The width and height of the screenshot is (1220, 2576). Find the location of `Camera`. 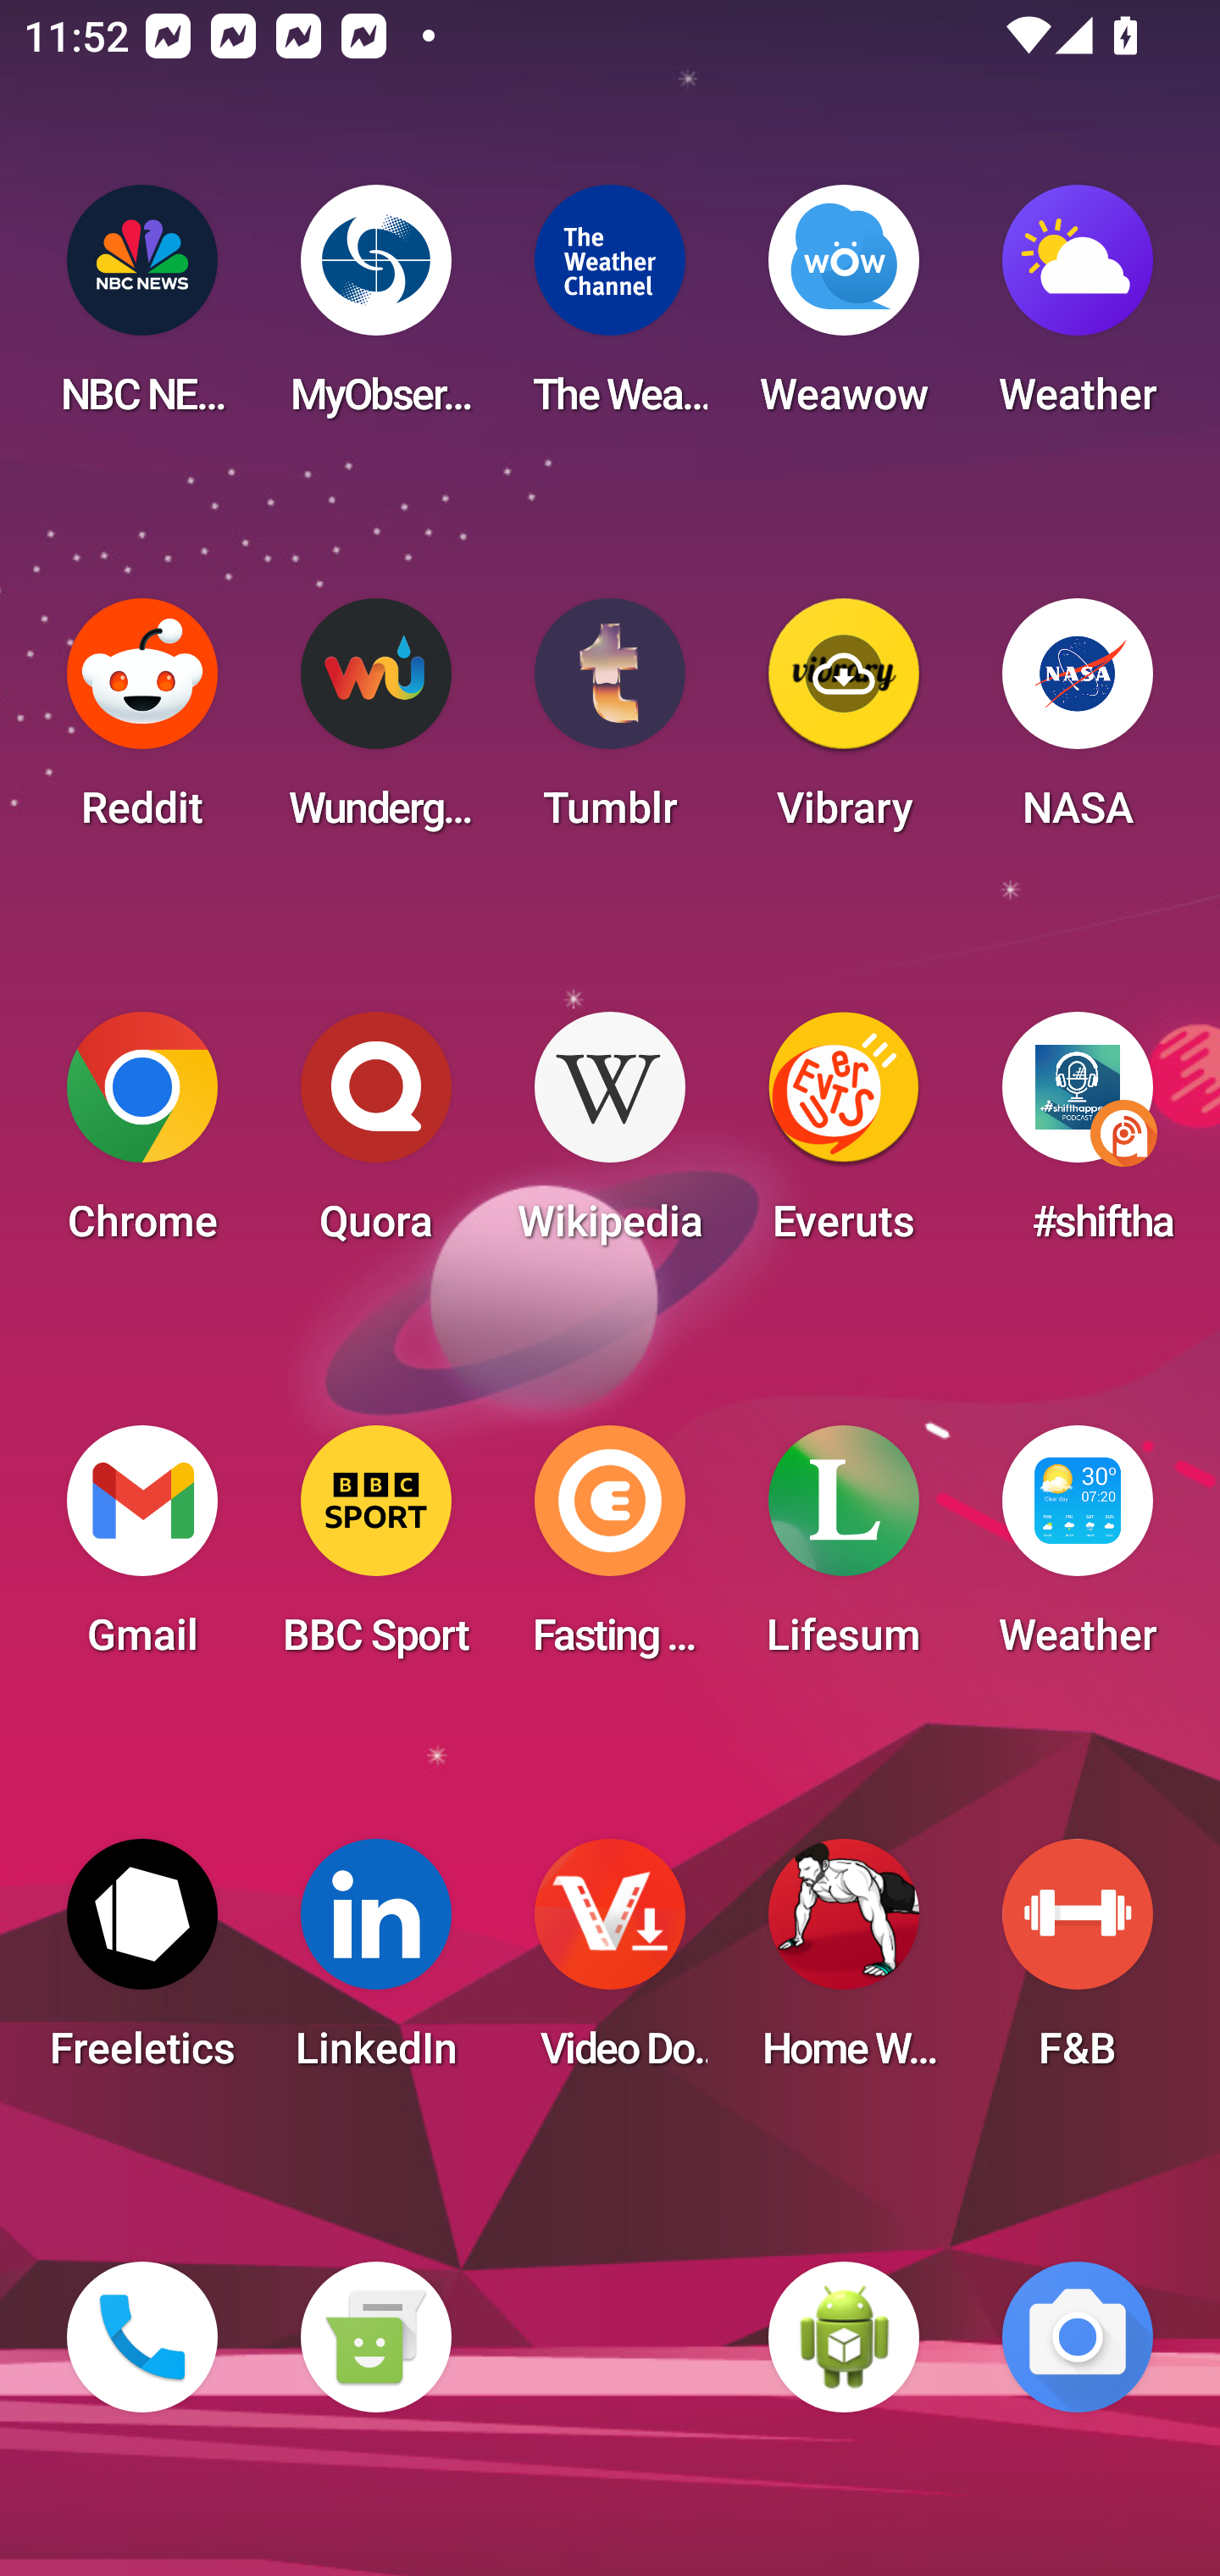

Camera is located at coordinates (1078, 2337).